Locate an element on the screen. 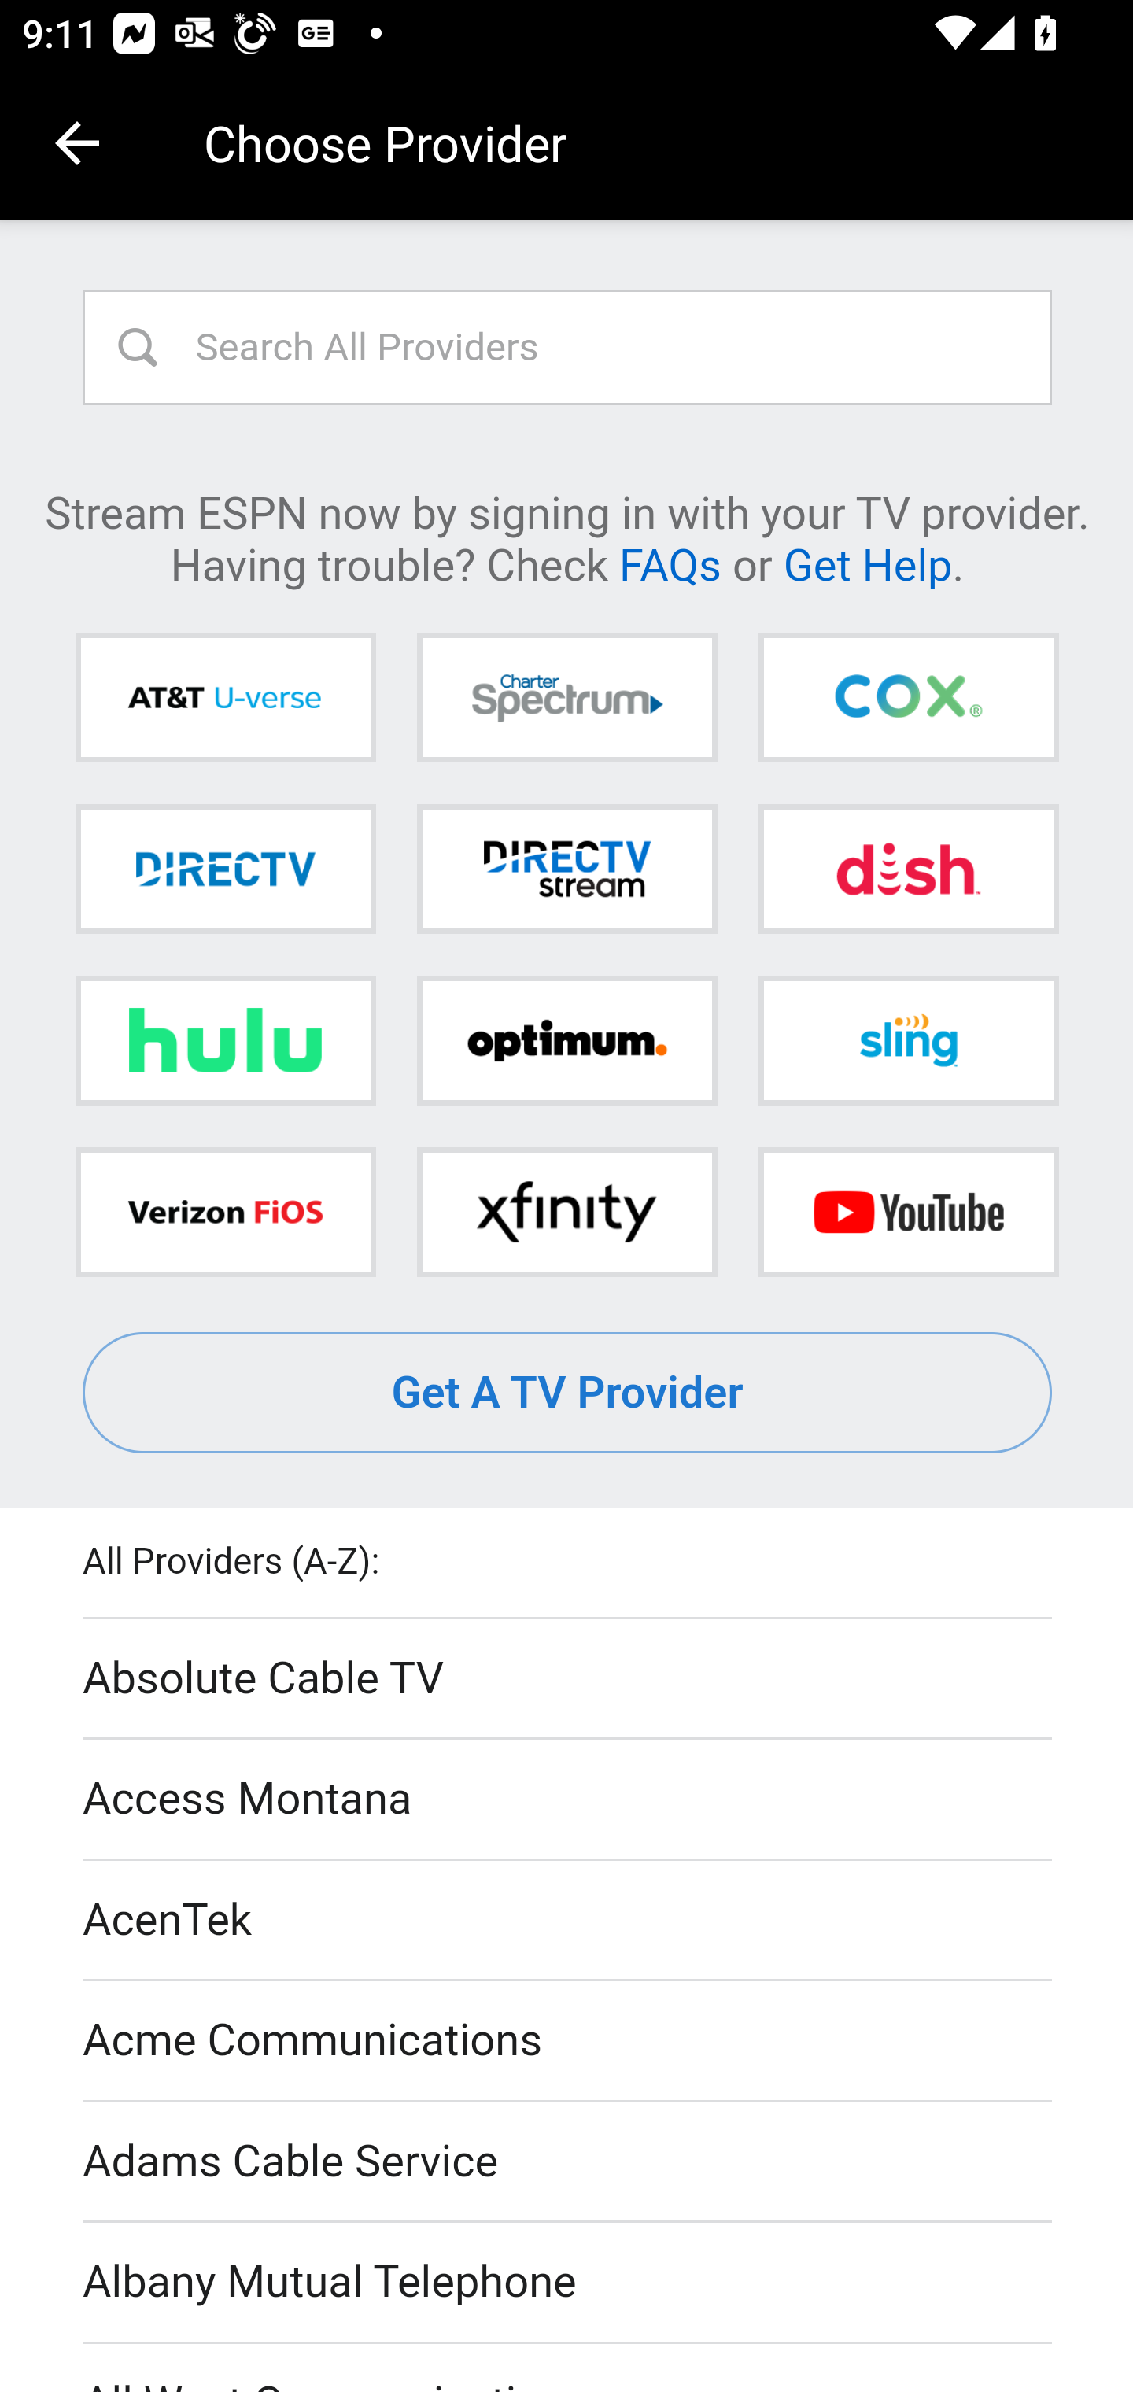 This screenshot has height=2392, width=1133. Albany Mutual Telephone is located at coordinates (568, 2284).